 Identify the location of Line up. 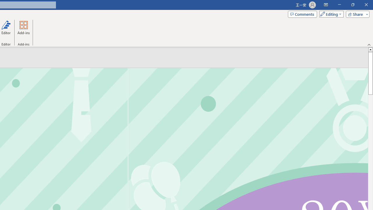
(371, 49).